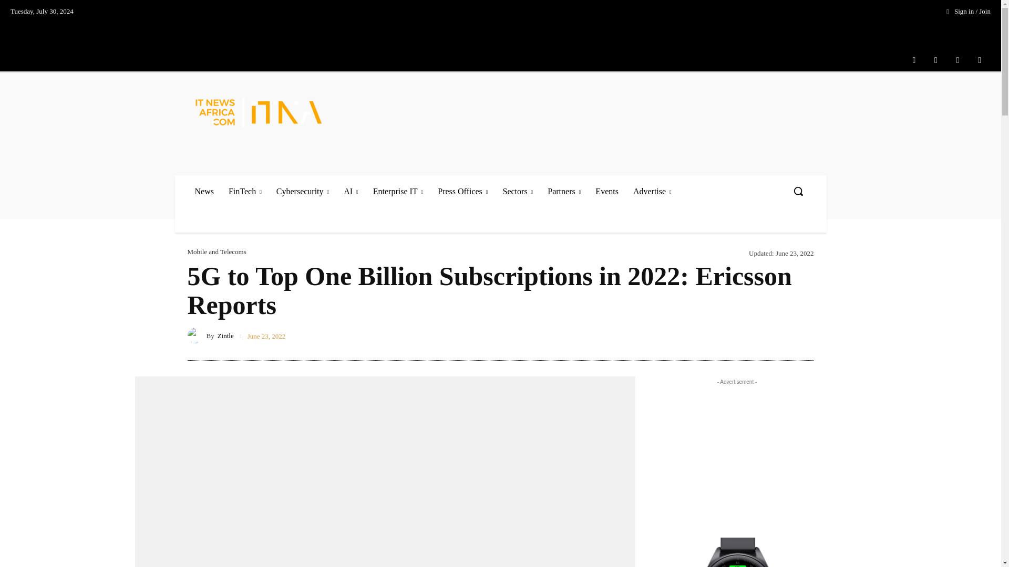  Describe the element at coordinates (957, 60) in the screenshot. I see `Twitter` at that location.